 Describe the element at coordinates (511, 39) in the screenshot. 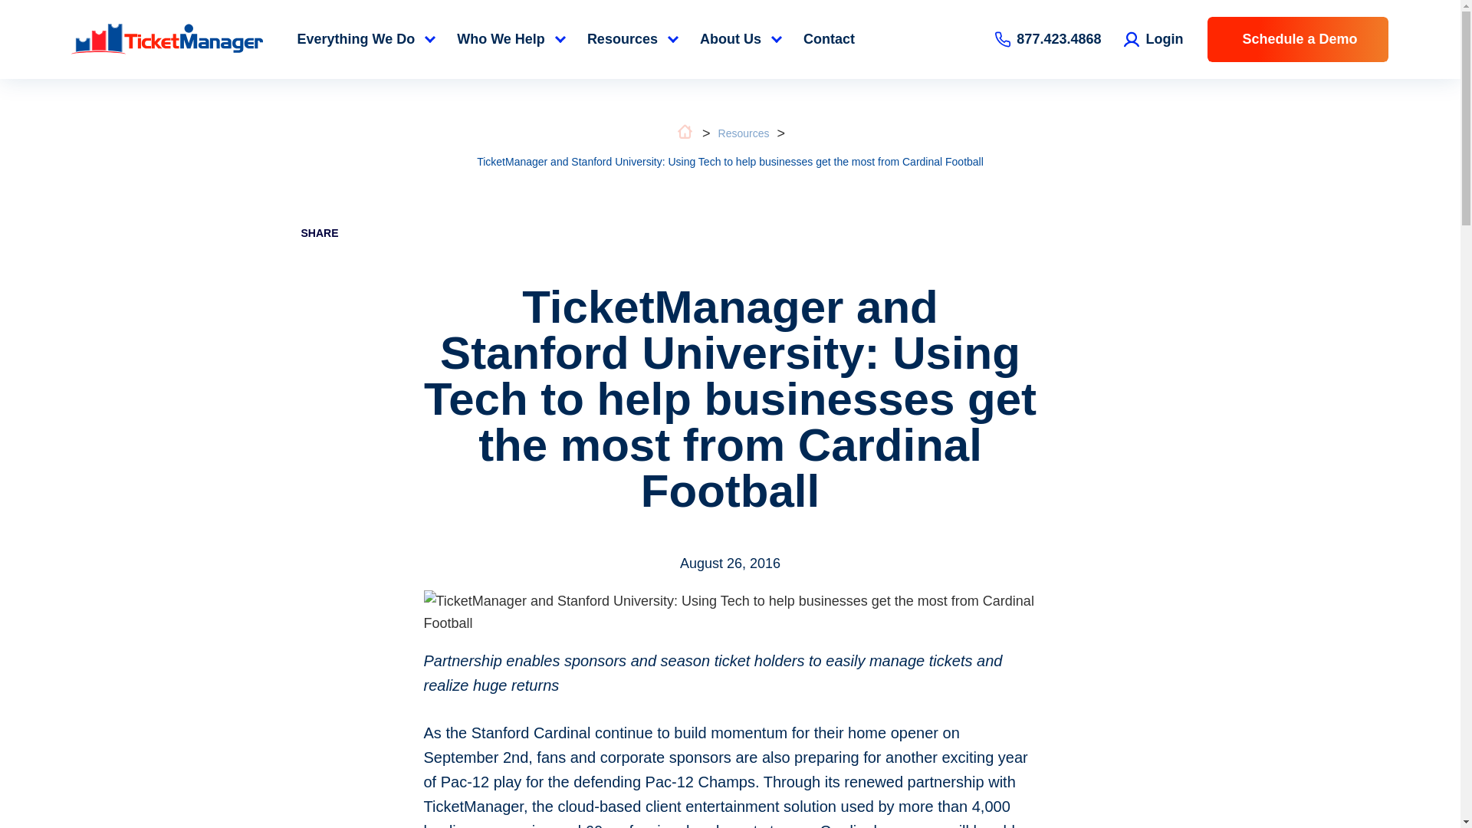

I see `Who We Help` at that location.